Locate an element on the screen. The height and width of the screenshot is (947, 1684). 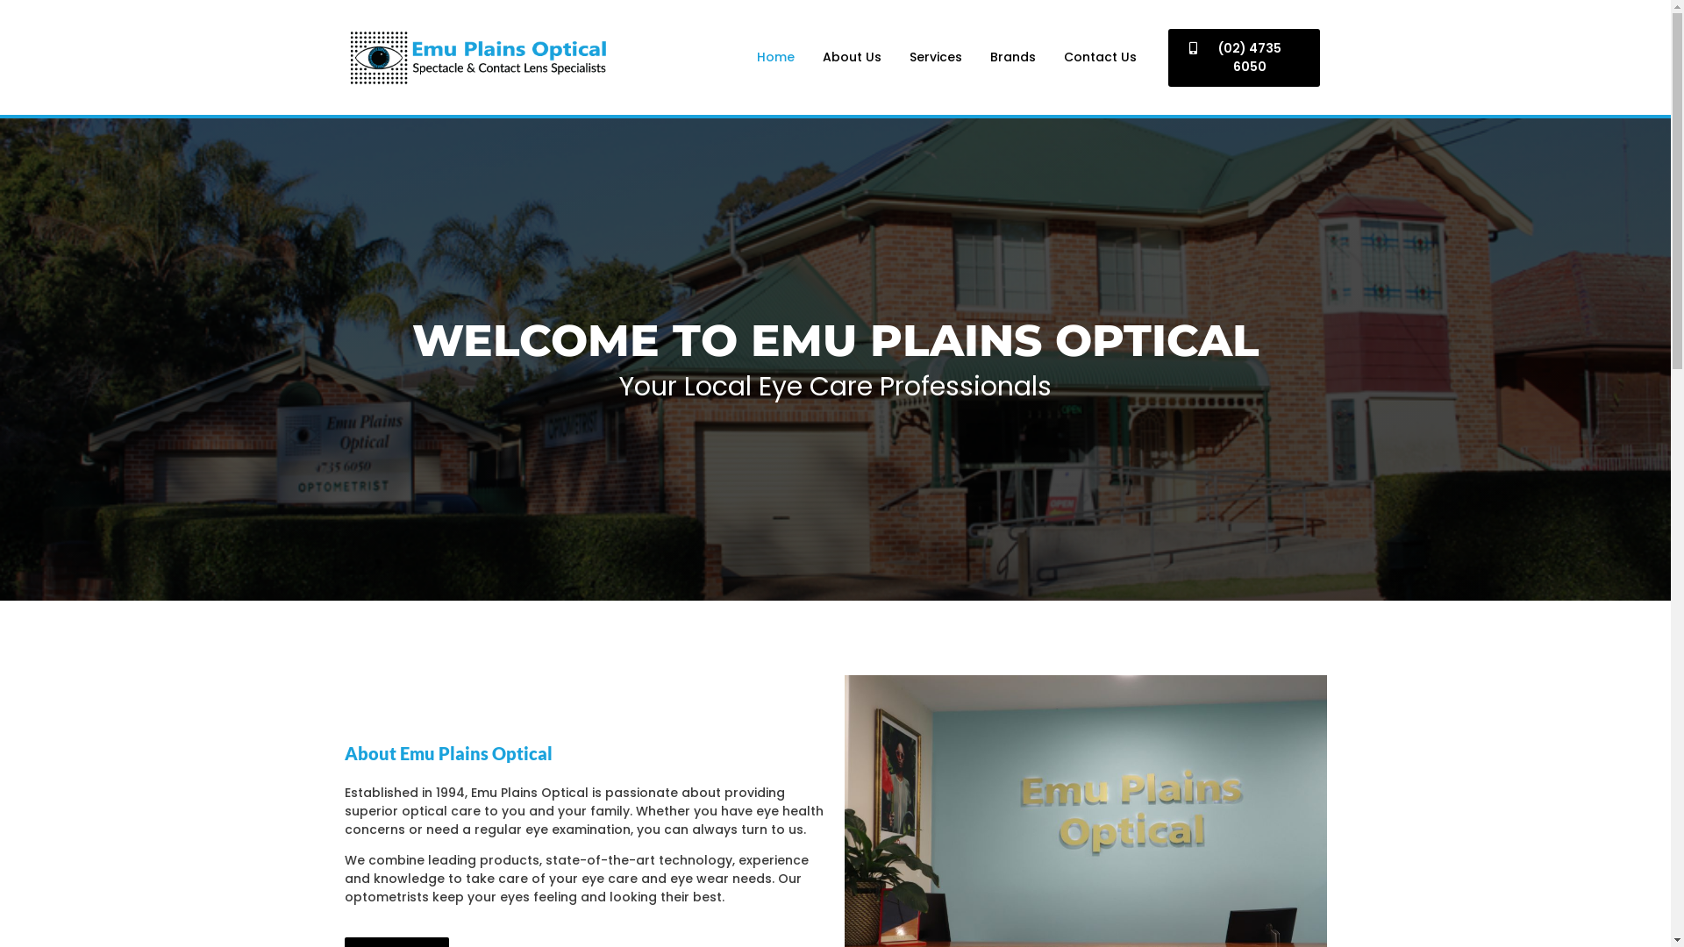
Brands is located at coordinates (1013, 58).